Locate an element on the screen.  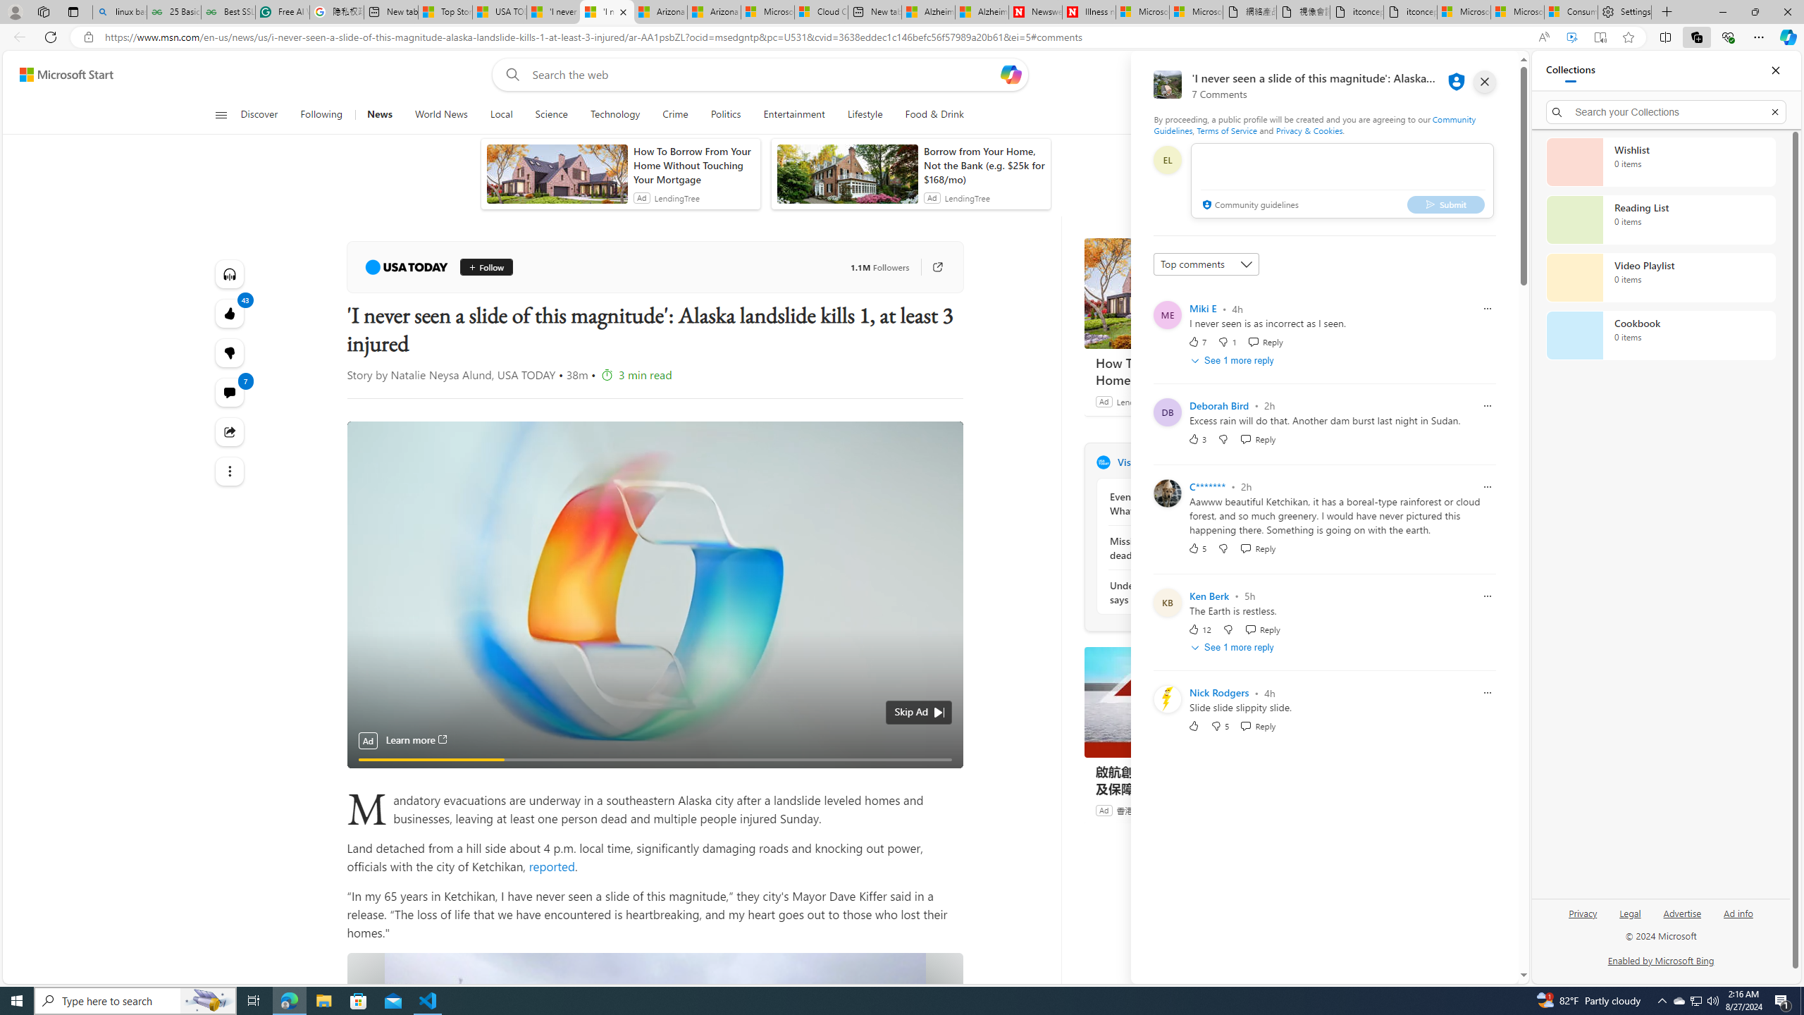
Entertainment is located at coordinates (793, 115).